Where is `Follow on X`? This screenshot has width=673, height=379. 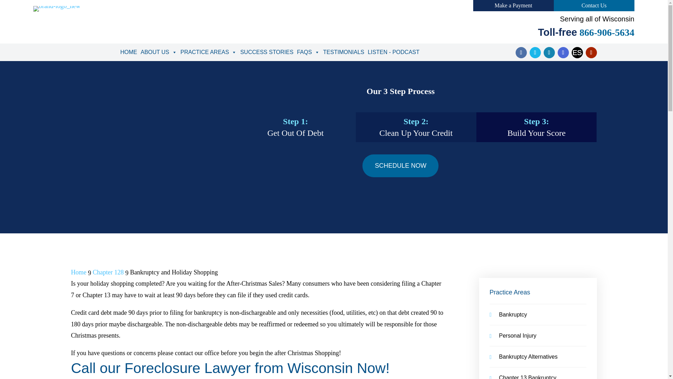 Follow on X is located at coordinates (535, 53).